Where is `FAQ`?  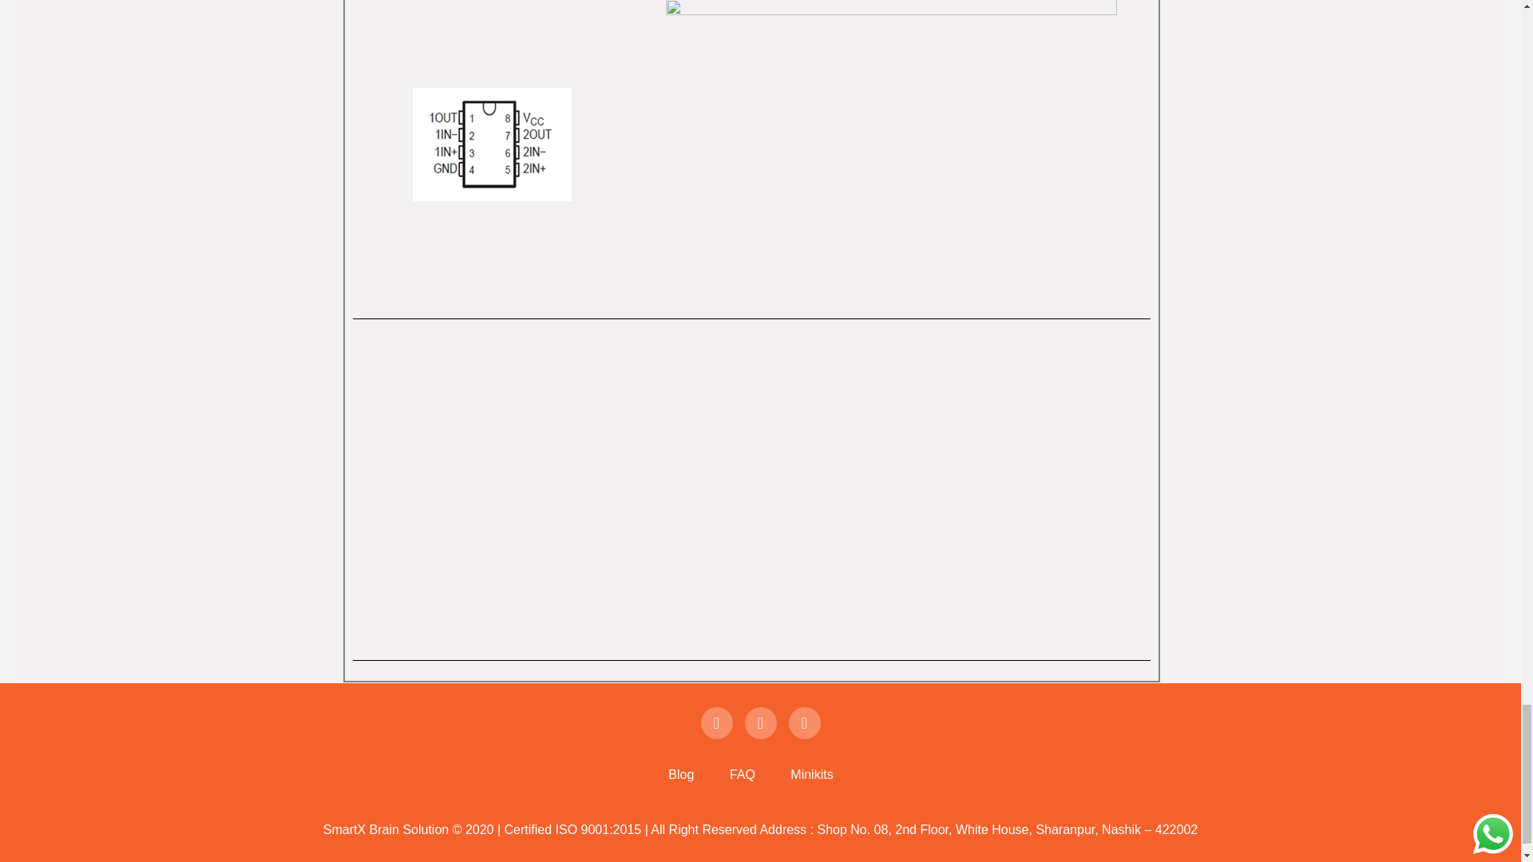 FAQ is located at coordinates (743, 774).